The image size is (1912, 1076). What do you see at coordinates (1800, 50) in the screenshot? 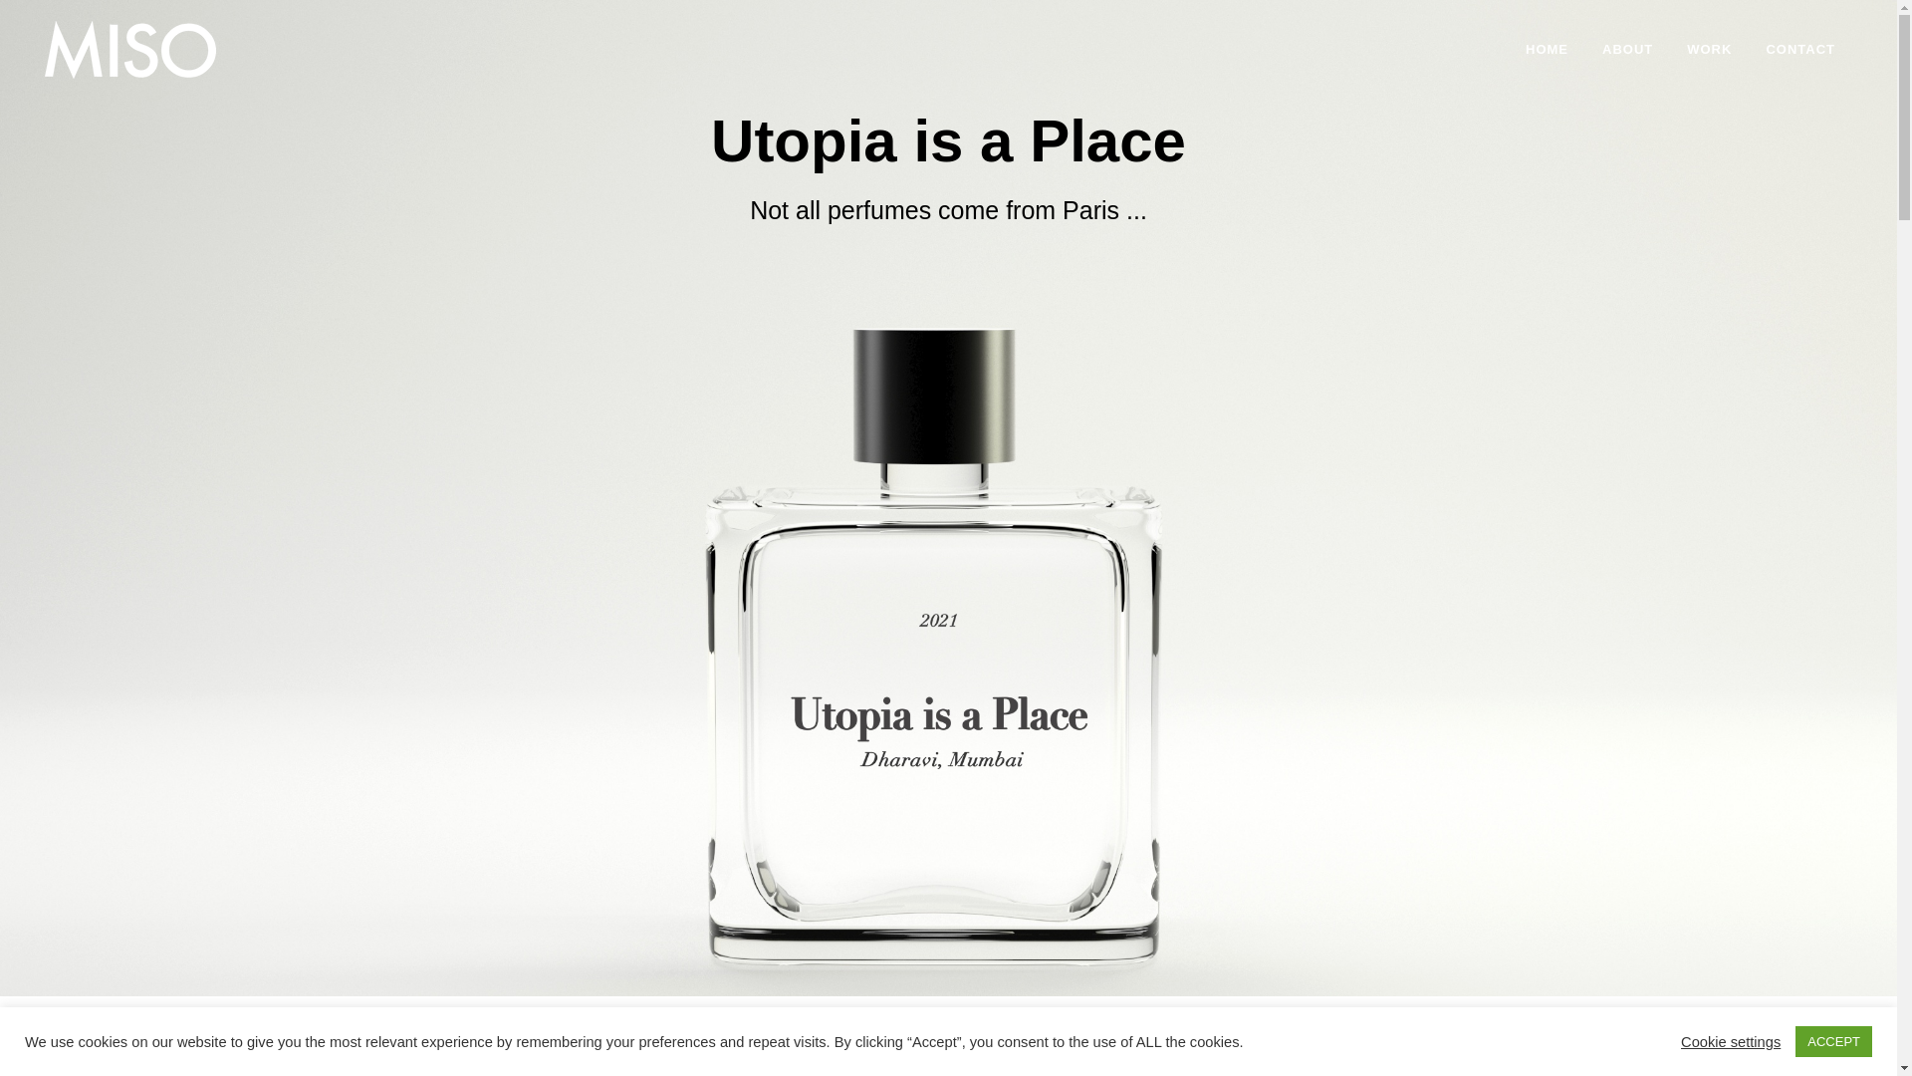
I see `Contact` at bounding box center [1800, 50].